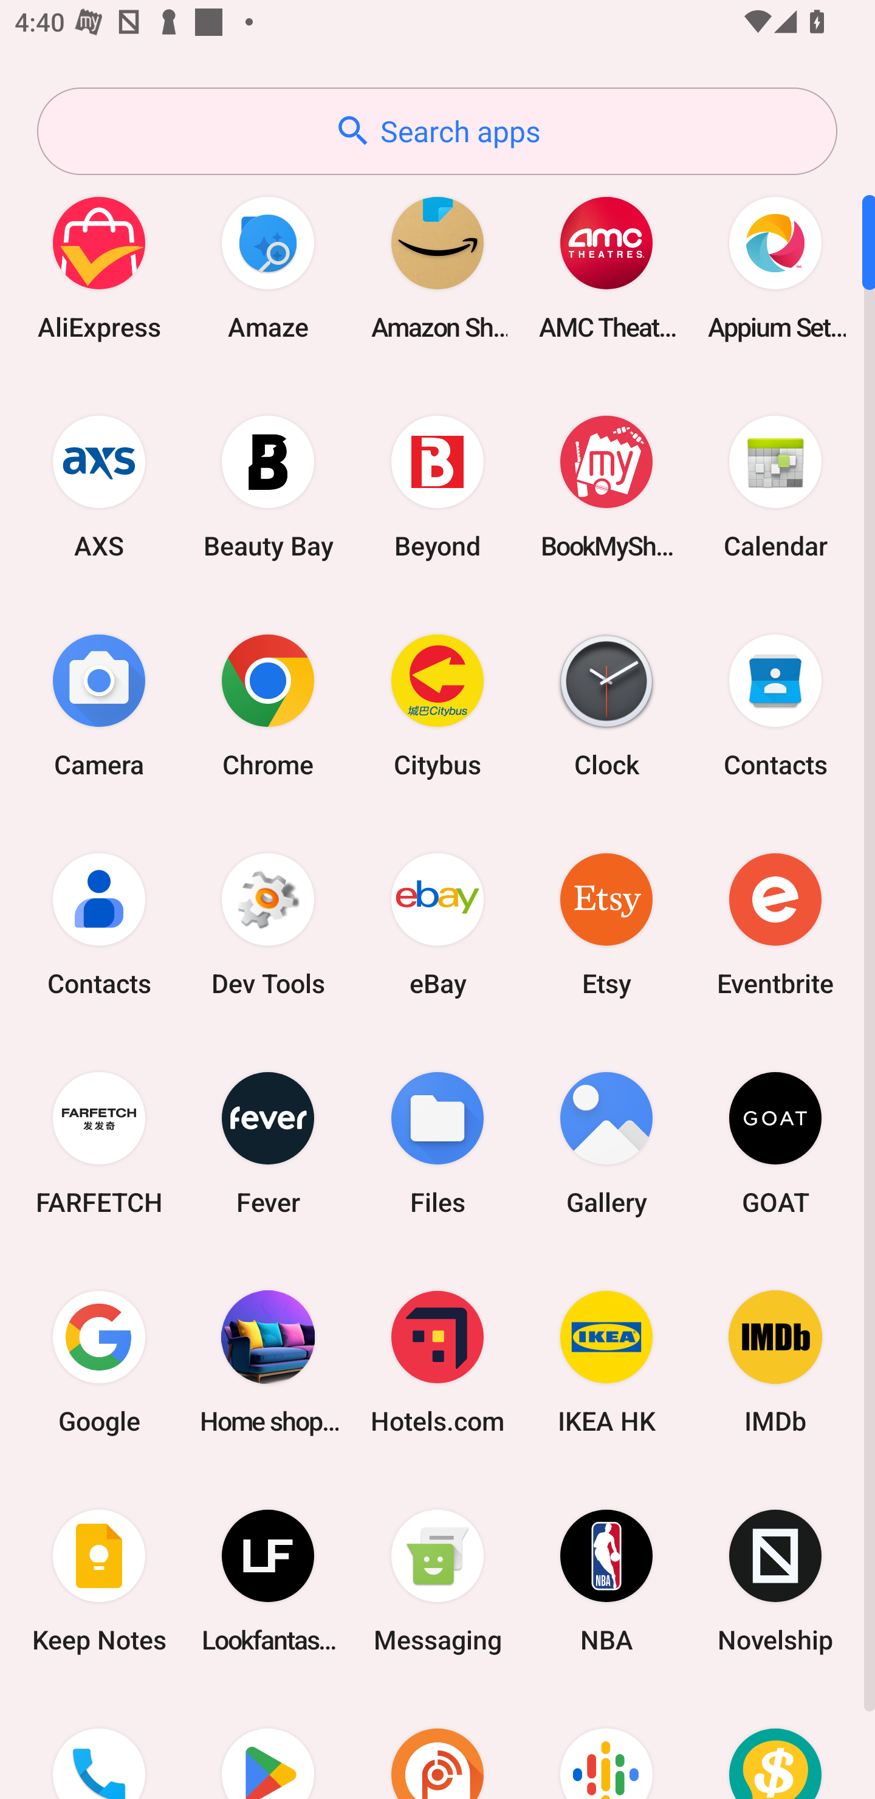 The width and height of the screenshot is (875, 1799). What do you see at coordinates (437, 486) in the screenshot?
I see `Beyond` at bounding box center [437, 486].